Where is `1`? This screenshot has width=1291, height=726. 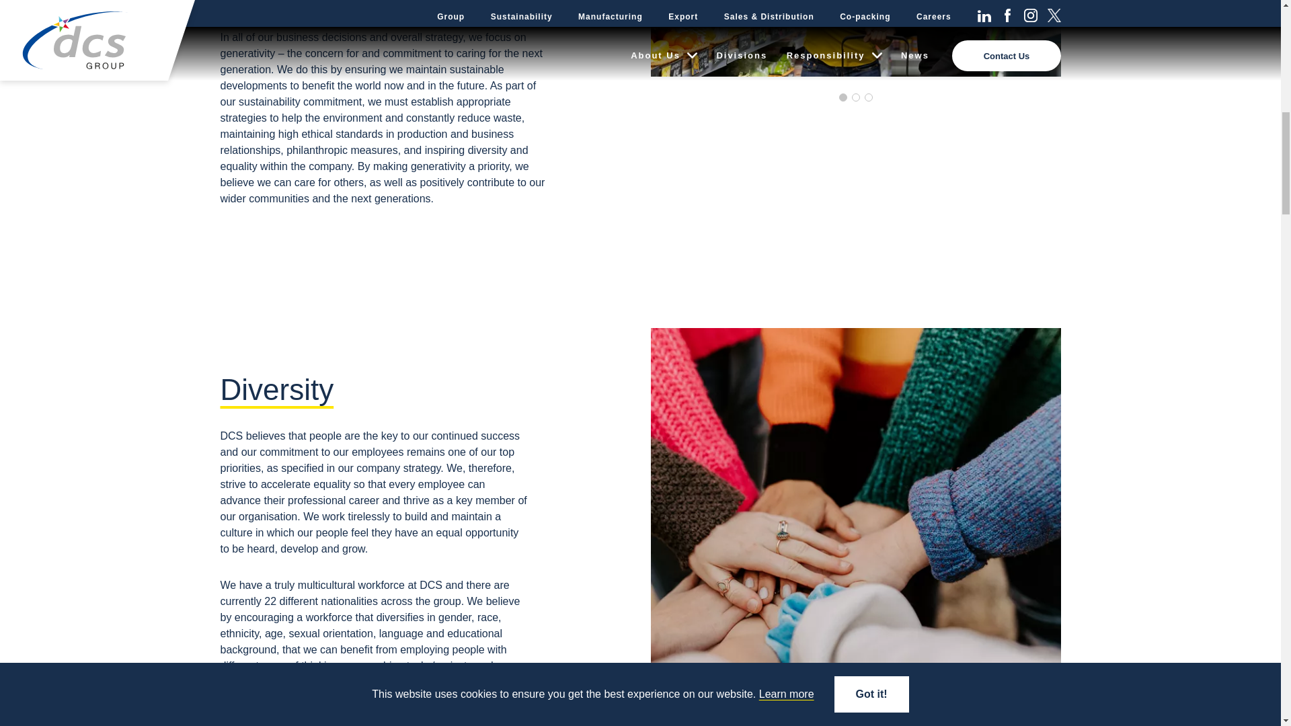 1 is located at coordinates (843, 97).